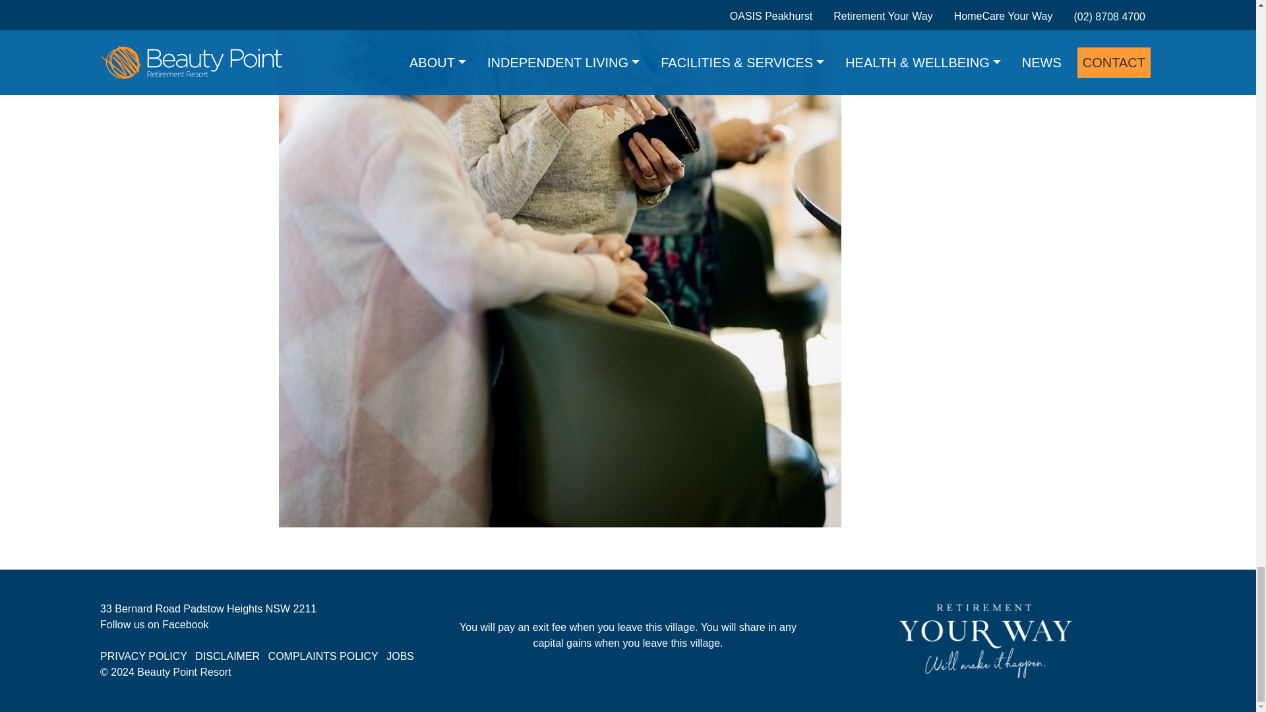 This screenshot has height=712, width=1266. I want to click on COMPLAINTS POLICY, so click(323, 657).